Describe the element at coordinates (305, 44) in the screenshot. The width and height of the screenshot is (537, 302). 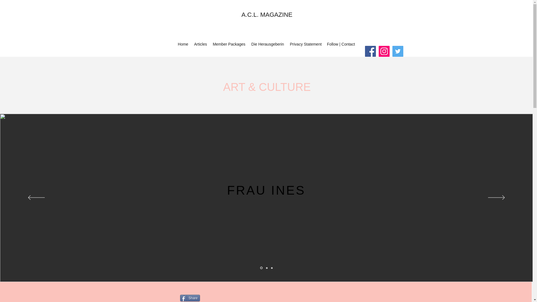
I see `Privacy Statement` at that location.